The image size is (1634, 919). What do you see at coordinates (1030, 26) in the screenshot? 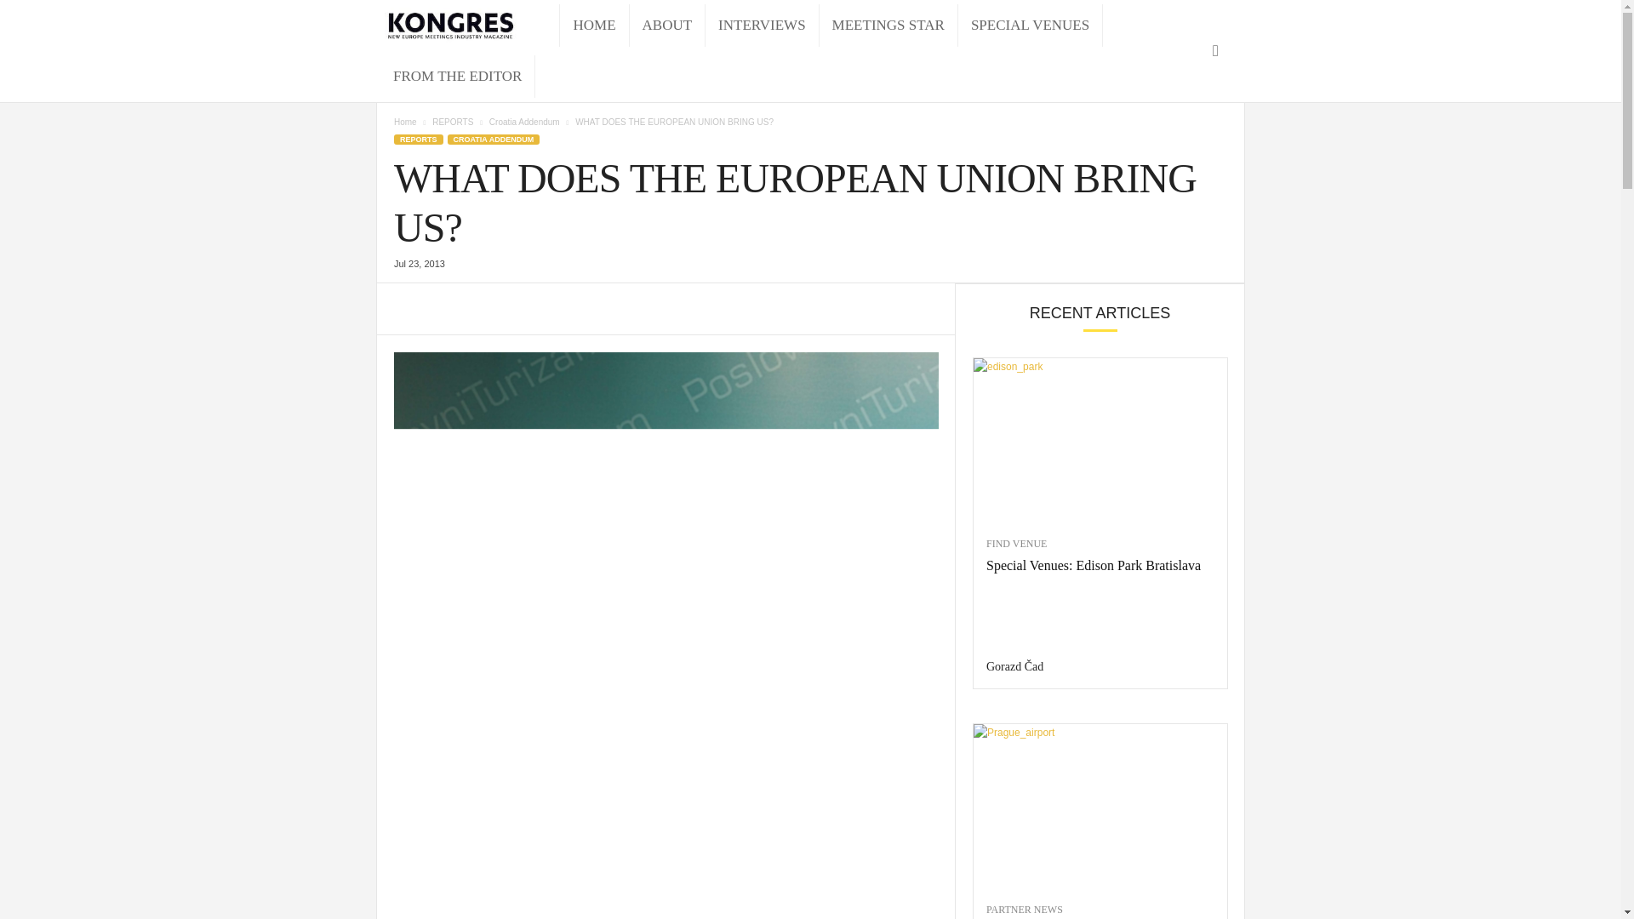
I see `SPECIAL VENUES` at bounding box center [1030, 26].